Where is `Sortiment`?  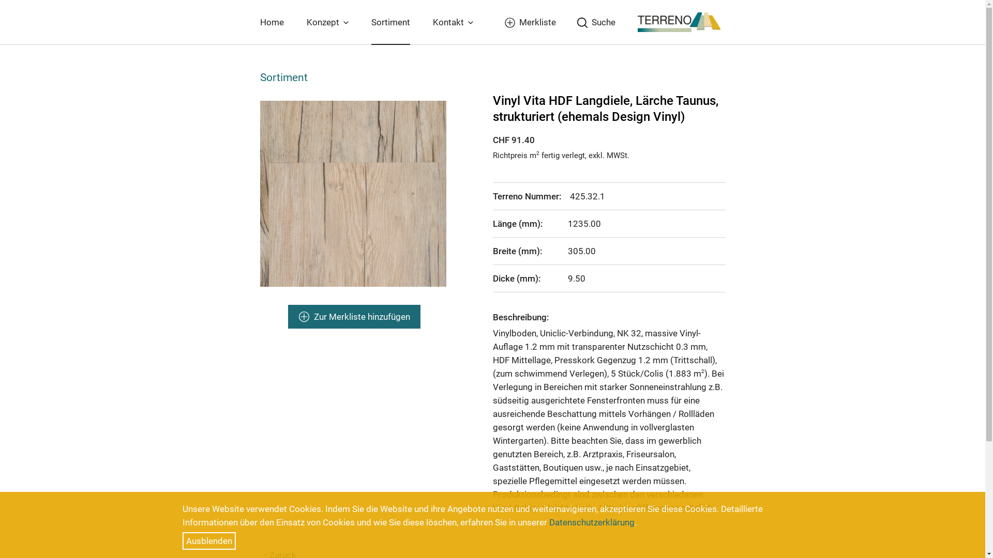
Sortiment is located at coordinates (391, 22).